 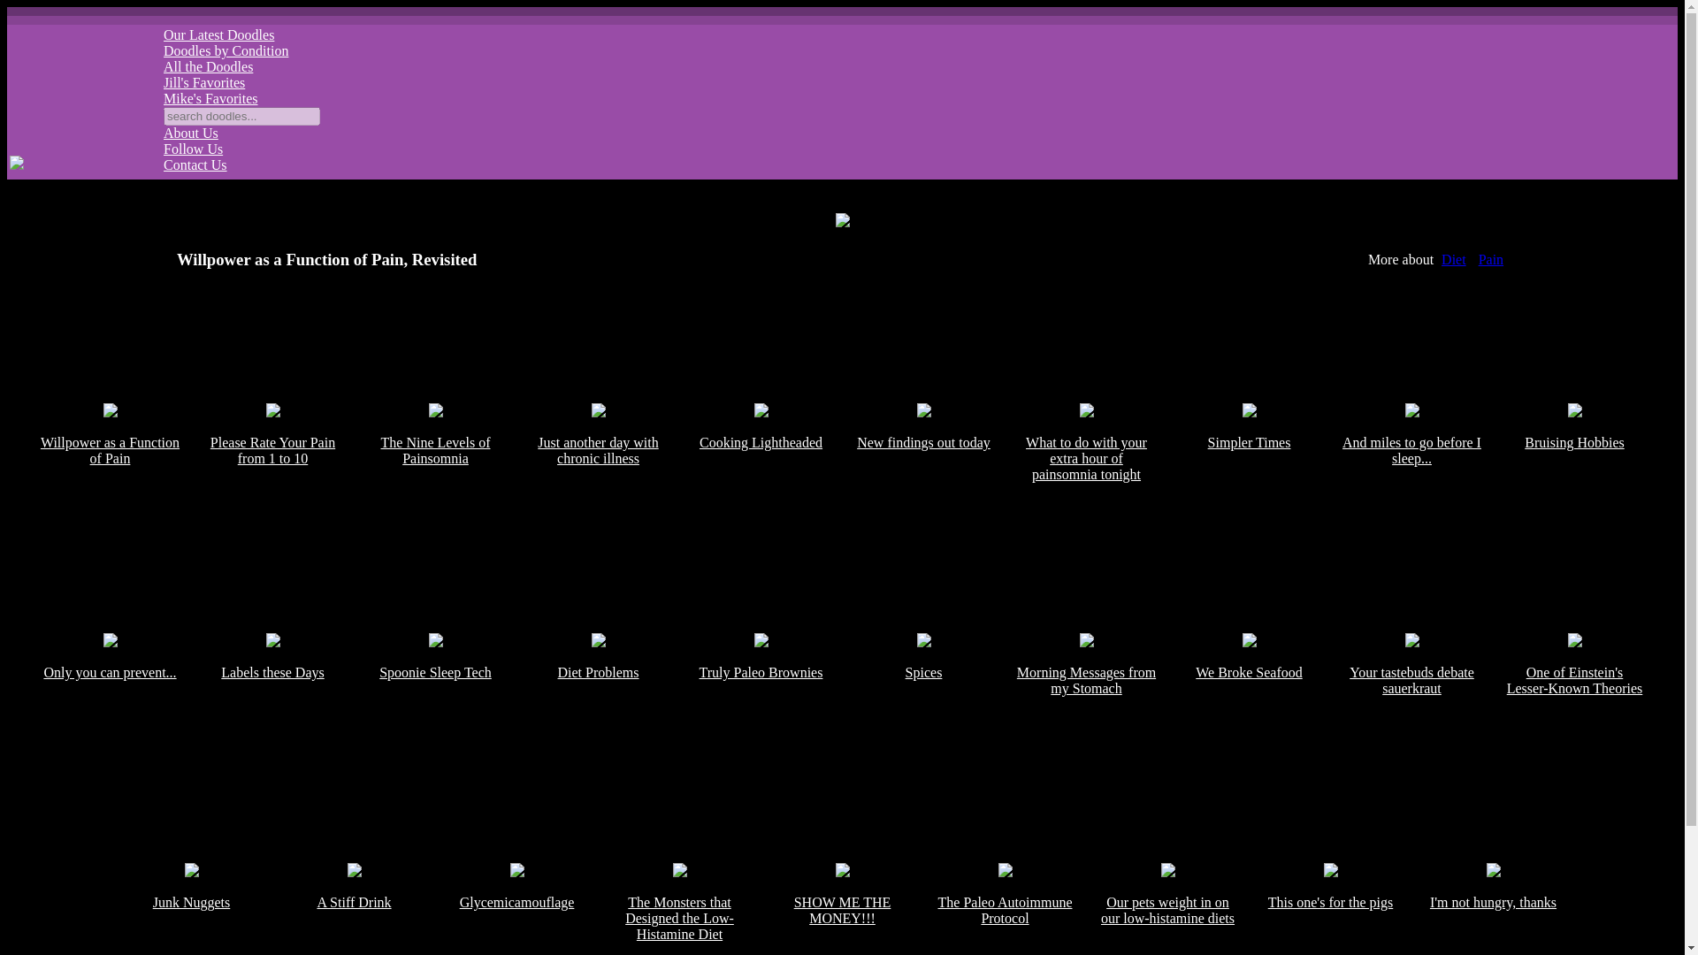 I want to click on Pain, so click(x=1491, y=260).